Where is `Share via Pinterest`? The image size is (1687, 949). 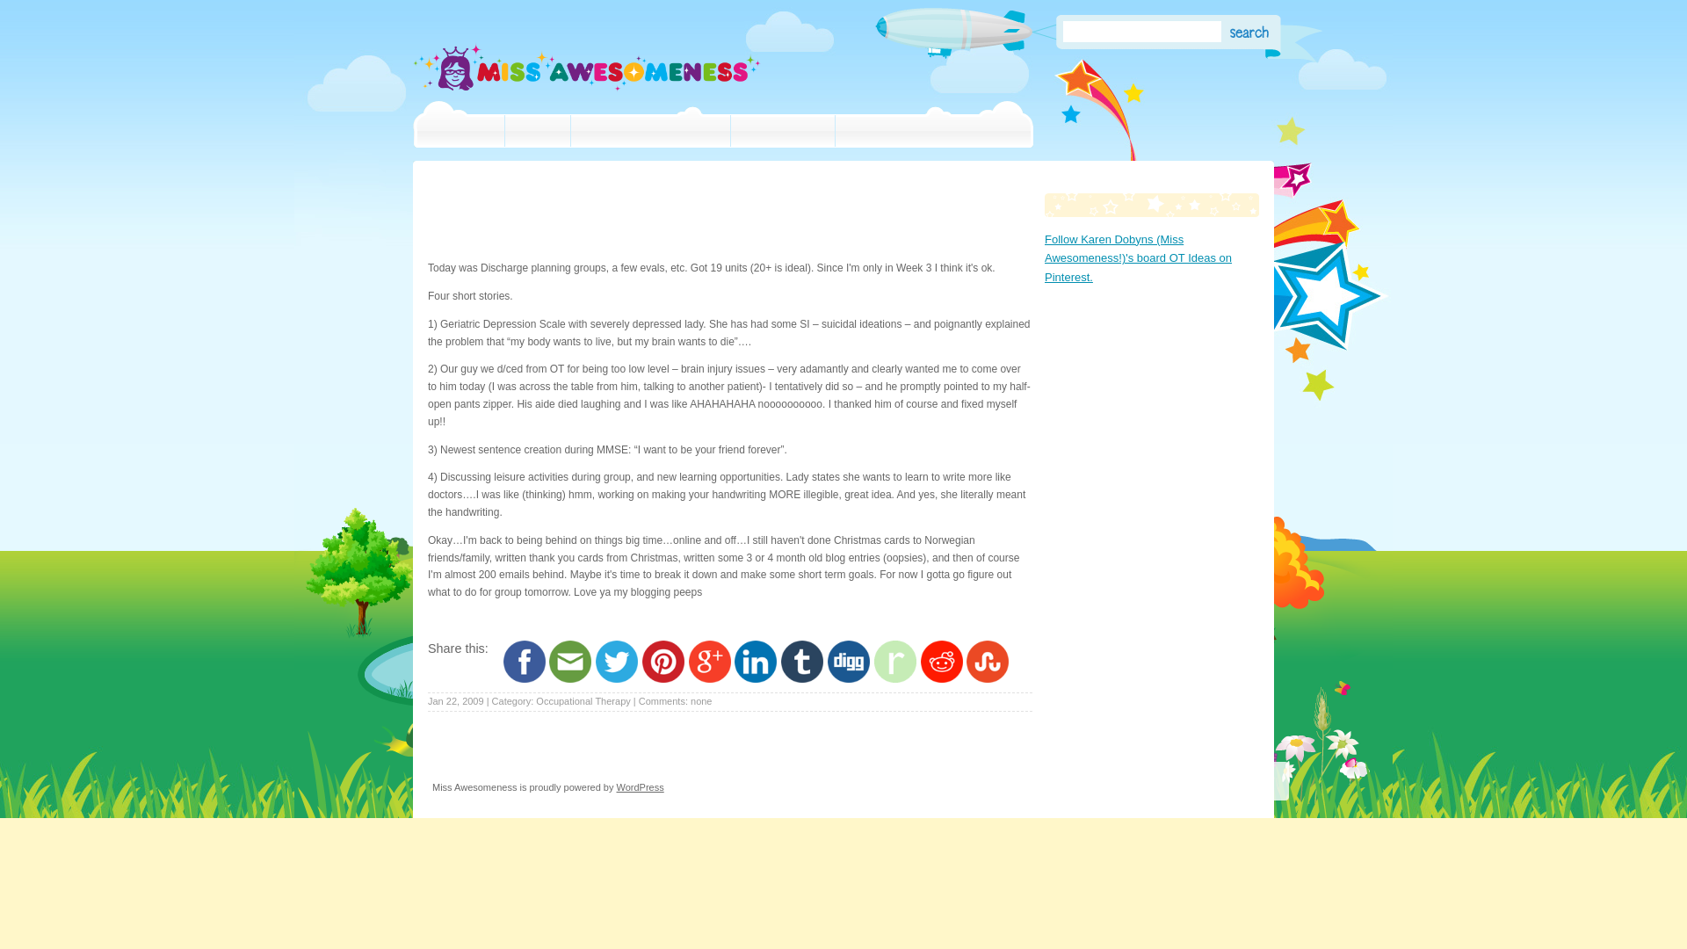 Share via Pinterest is located at coordinates (663, 678).